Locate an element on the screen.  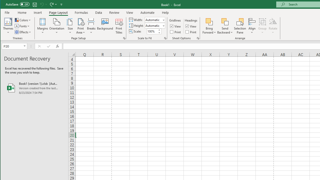
Send Backward is located at coordinates (225, 21).